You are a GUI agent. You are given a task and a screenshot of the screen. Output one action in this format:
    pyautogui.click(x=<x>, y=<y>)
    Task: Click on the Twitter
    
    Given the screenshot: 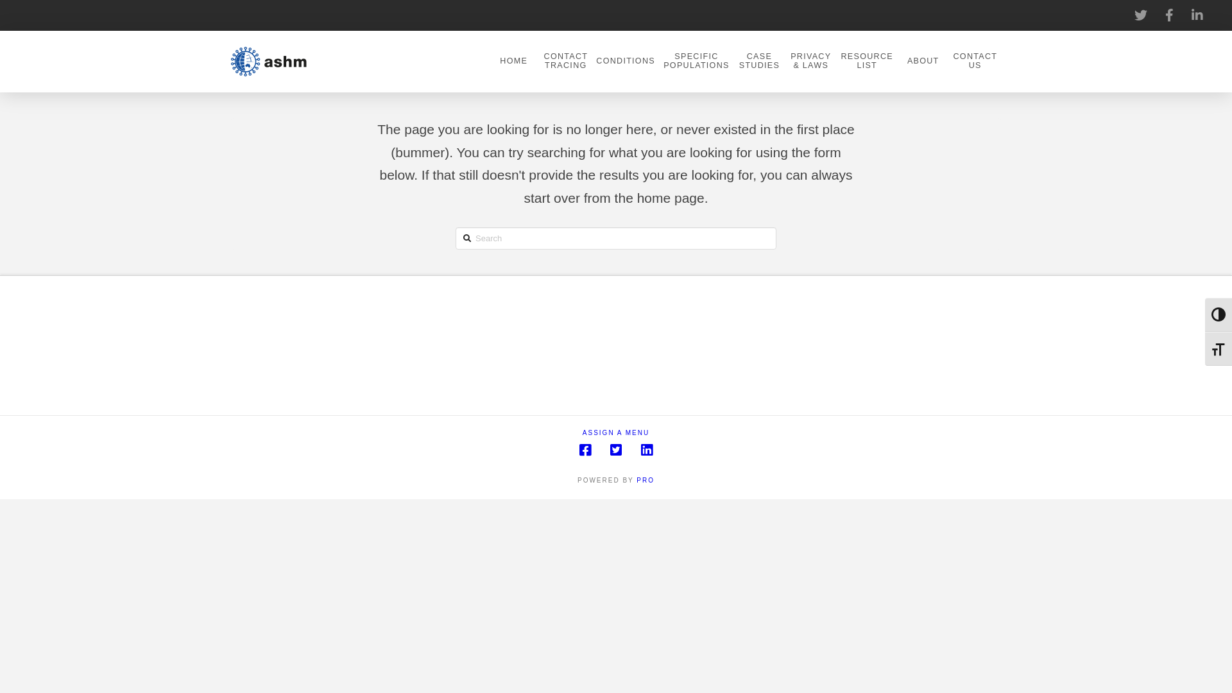 What is the action you would take?
    pyautogui.click(x=616, y=450)
    